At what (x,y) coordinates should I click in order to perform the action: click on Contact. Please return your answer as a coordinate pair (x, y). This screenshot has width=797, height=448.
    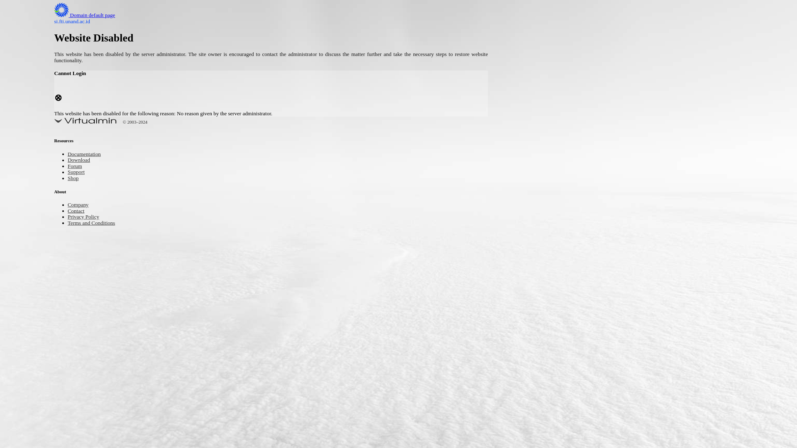
    Looking at the image, I should click on (78, 212).